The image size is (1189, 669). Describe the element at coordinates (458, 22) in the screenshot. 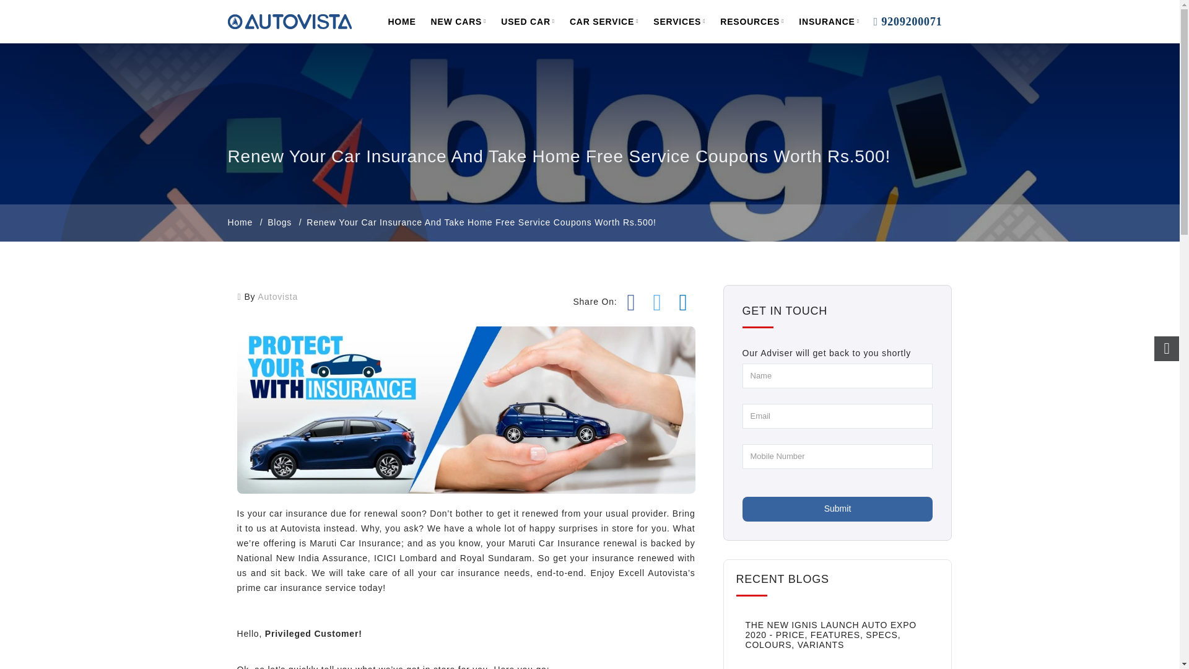

I see `CAR SERVICE` at that location.